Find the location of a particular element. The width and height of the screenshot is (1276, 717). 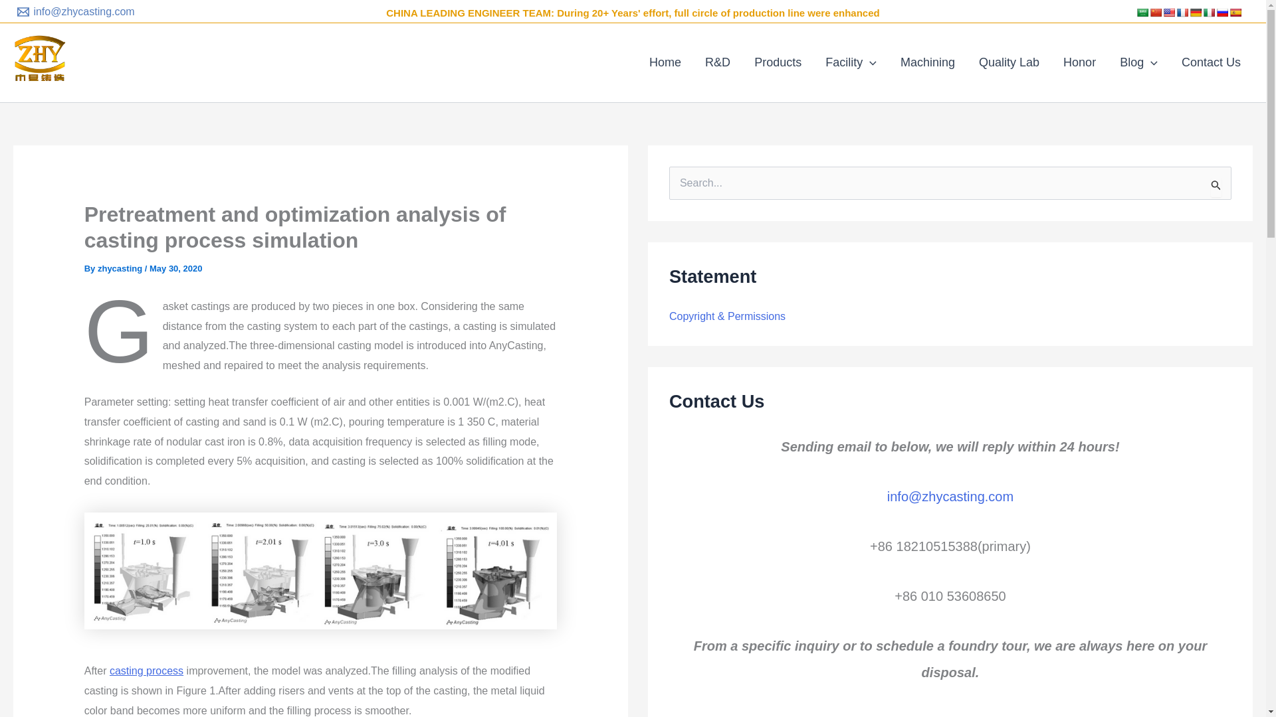

Russian is located at coordinates (1222, 12).